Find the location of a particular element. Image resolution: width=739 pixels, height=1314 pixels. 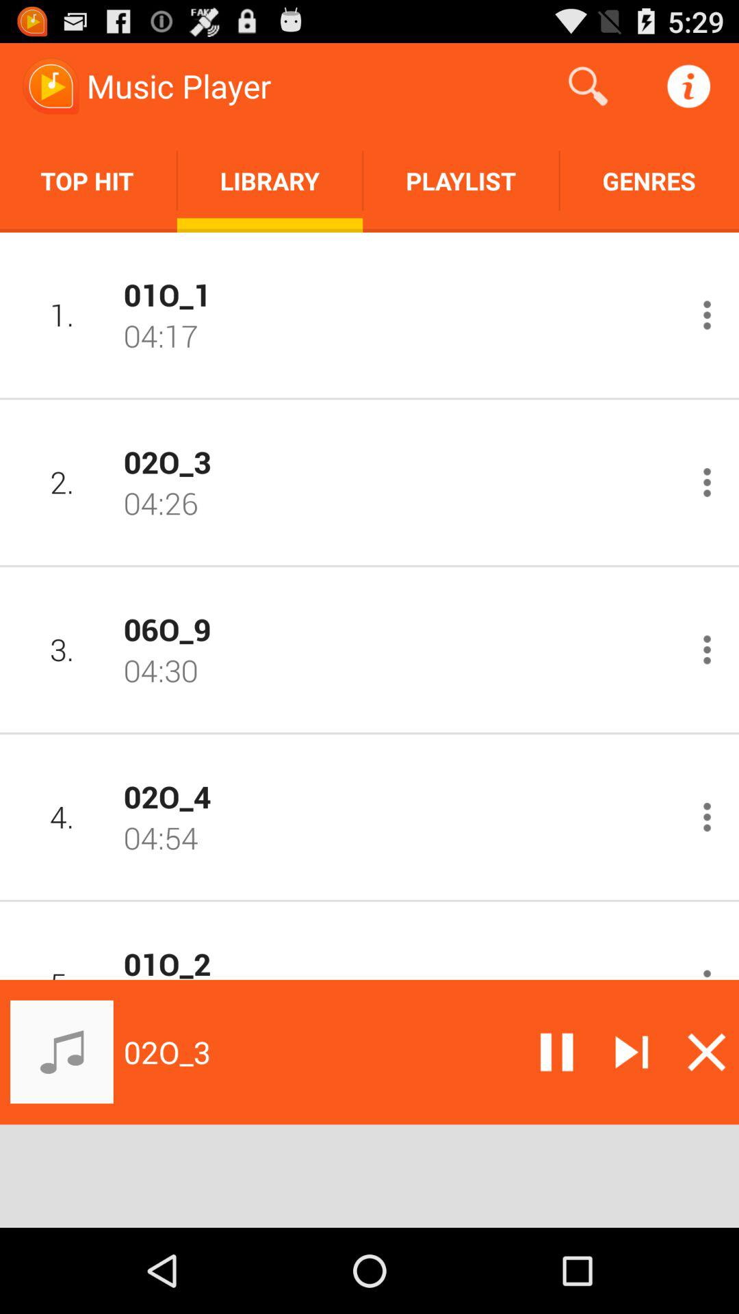

launch the app to the right of playlist is located at coordinates (649, 181).